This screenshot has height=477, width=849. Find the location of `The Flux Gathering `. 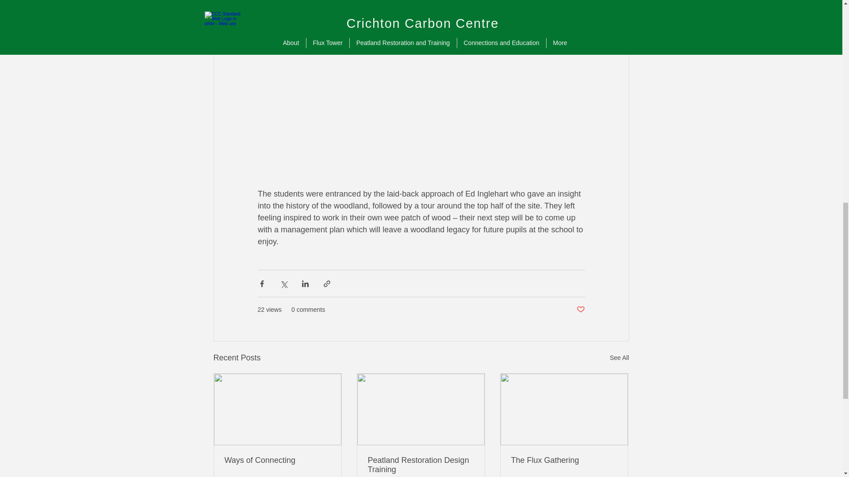

The Flux Gathering  is located at coordinates (564, 460).